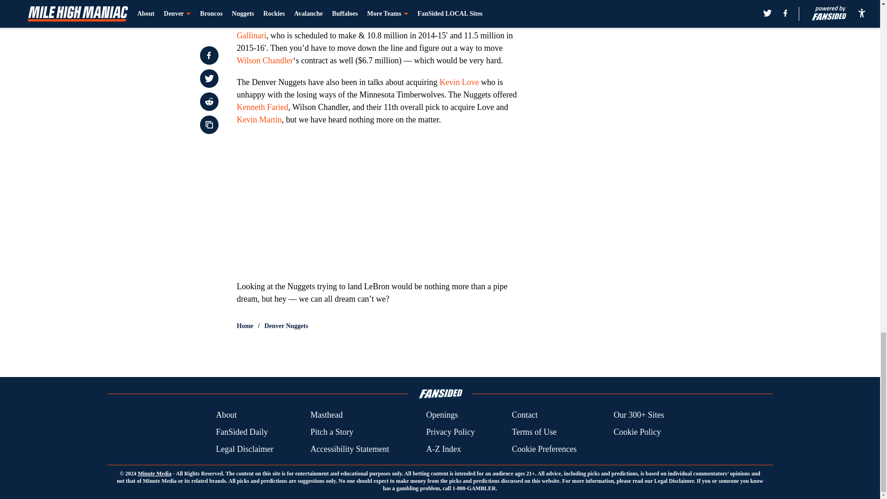  What do you see at coordinates (262, 107) in the screenshot?
I see `Kenneth Faried` at bounding box center [262, 107].